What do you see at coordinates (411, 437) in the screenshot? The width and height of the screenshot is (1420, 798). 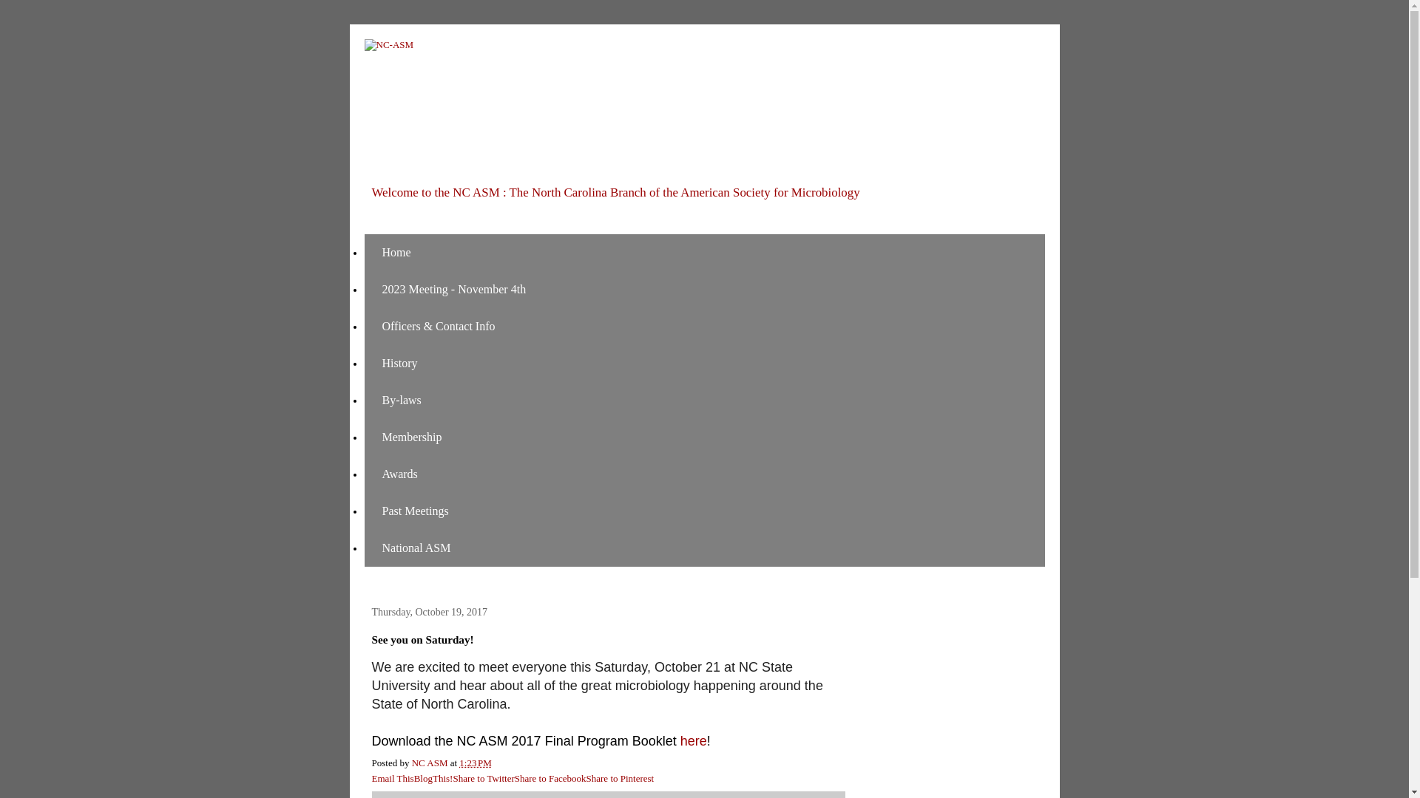 I see `Membership` at bounding box center [411, 437].